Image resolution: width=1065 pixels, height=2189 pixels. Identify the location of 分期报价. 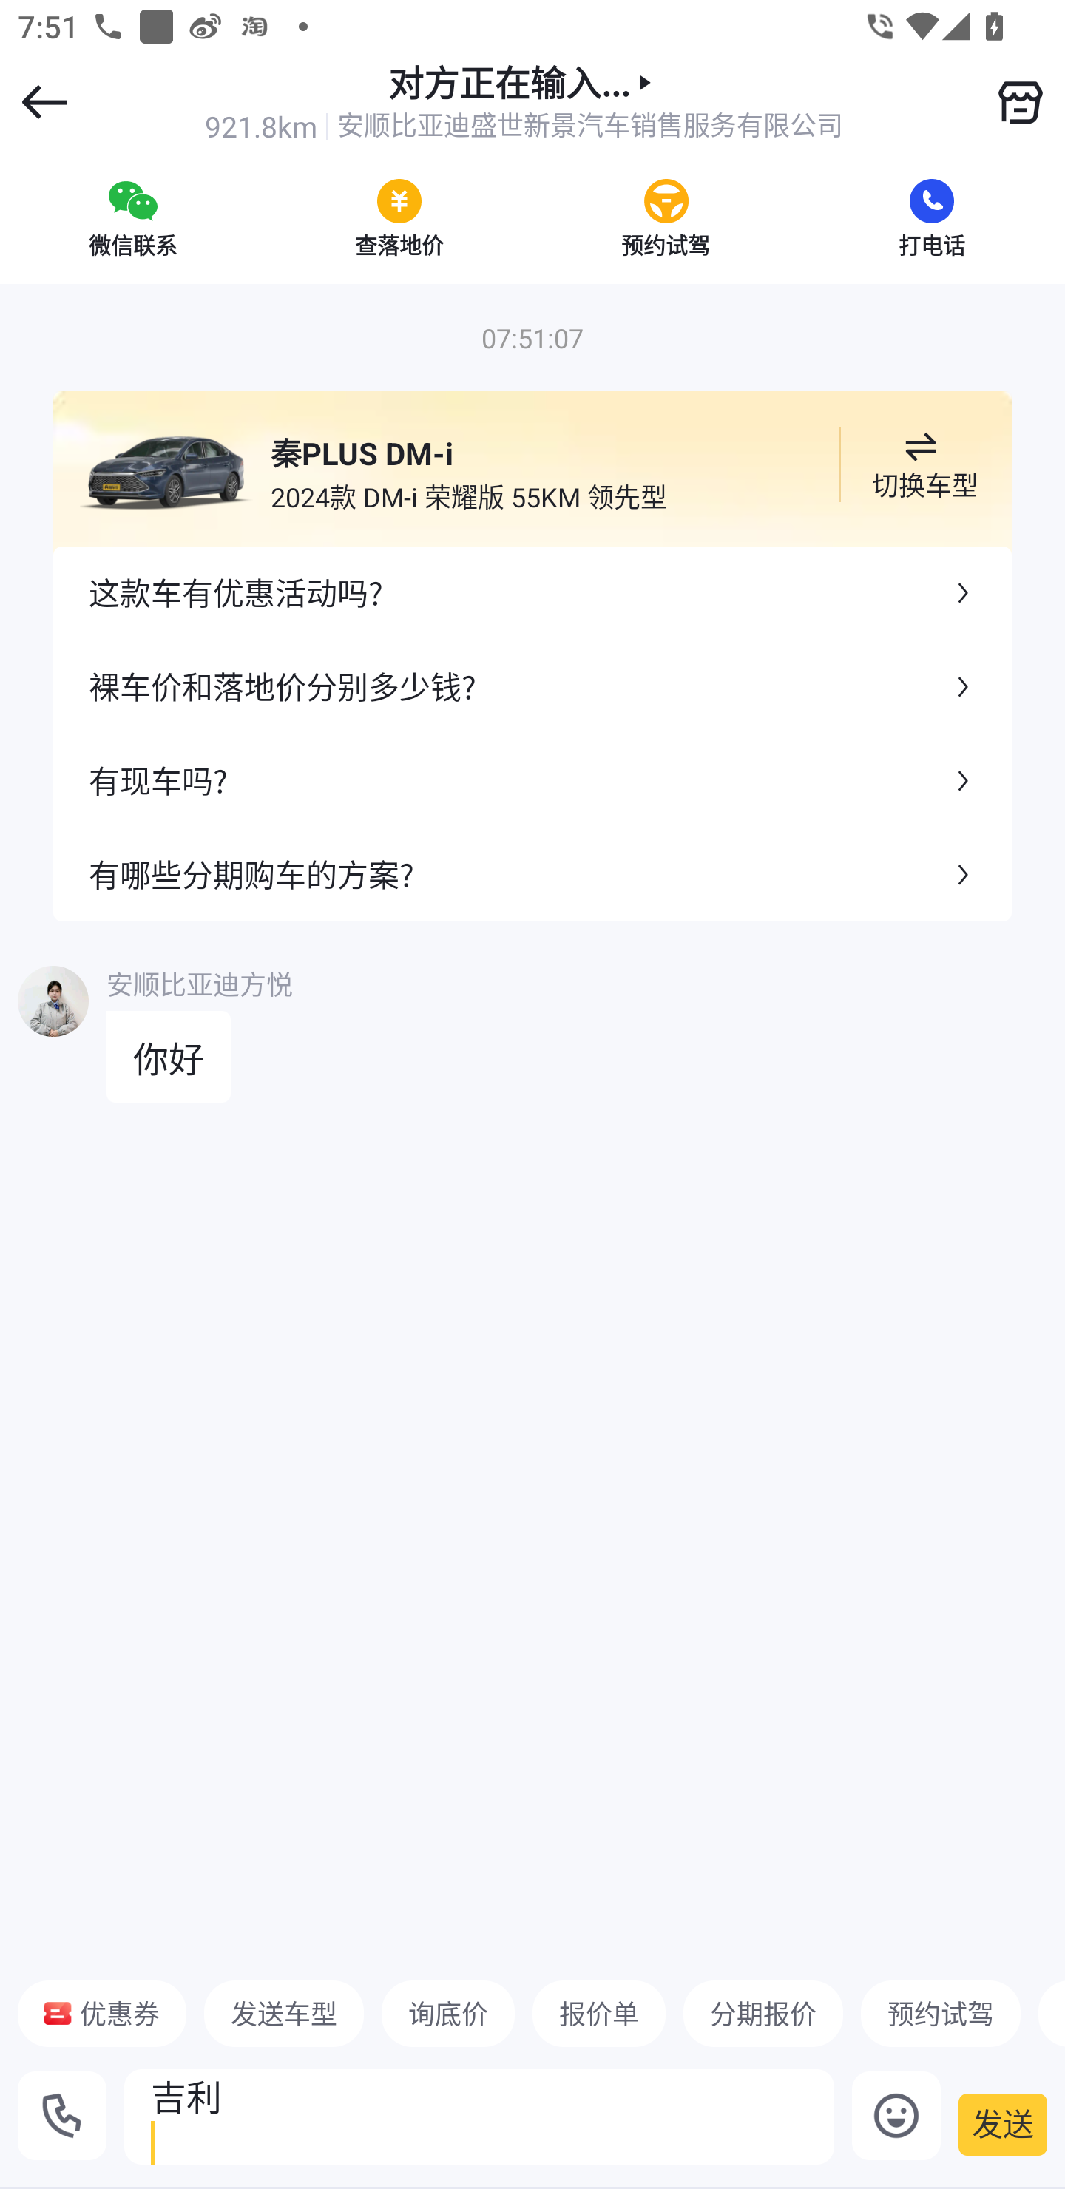
(763, 2013).